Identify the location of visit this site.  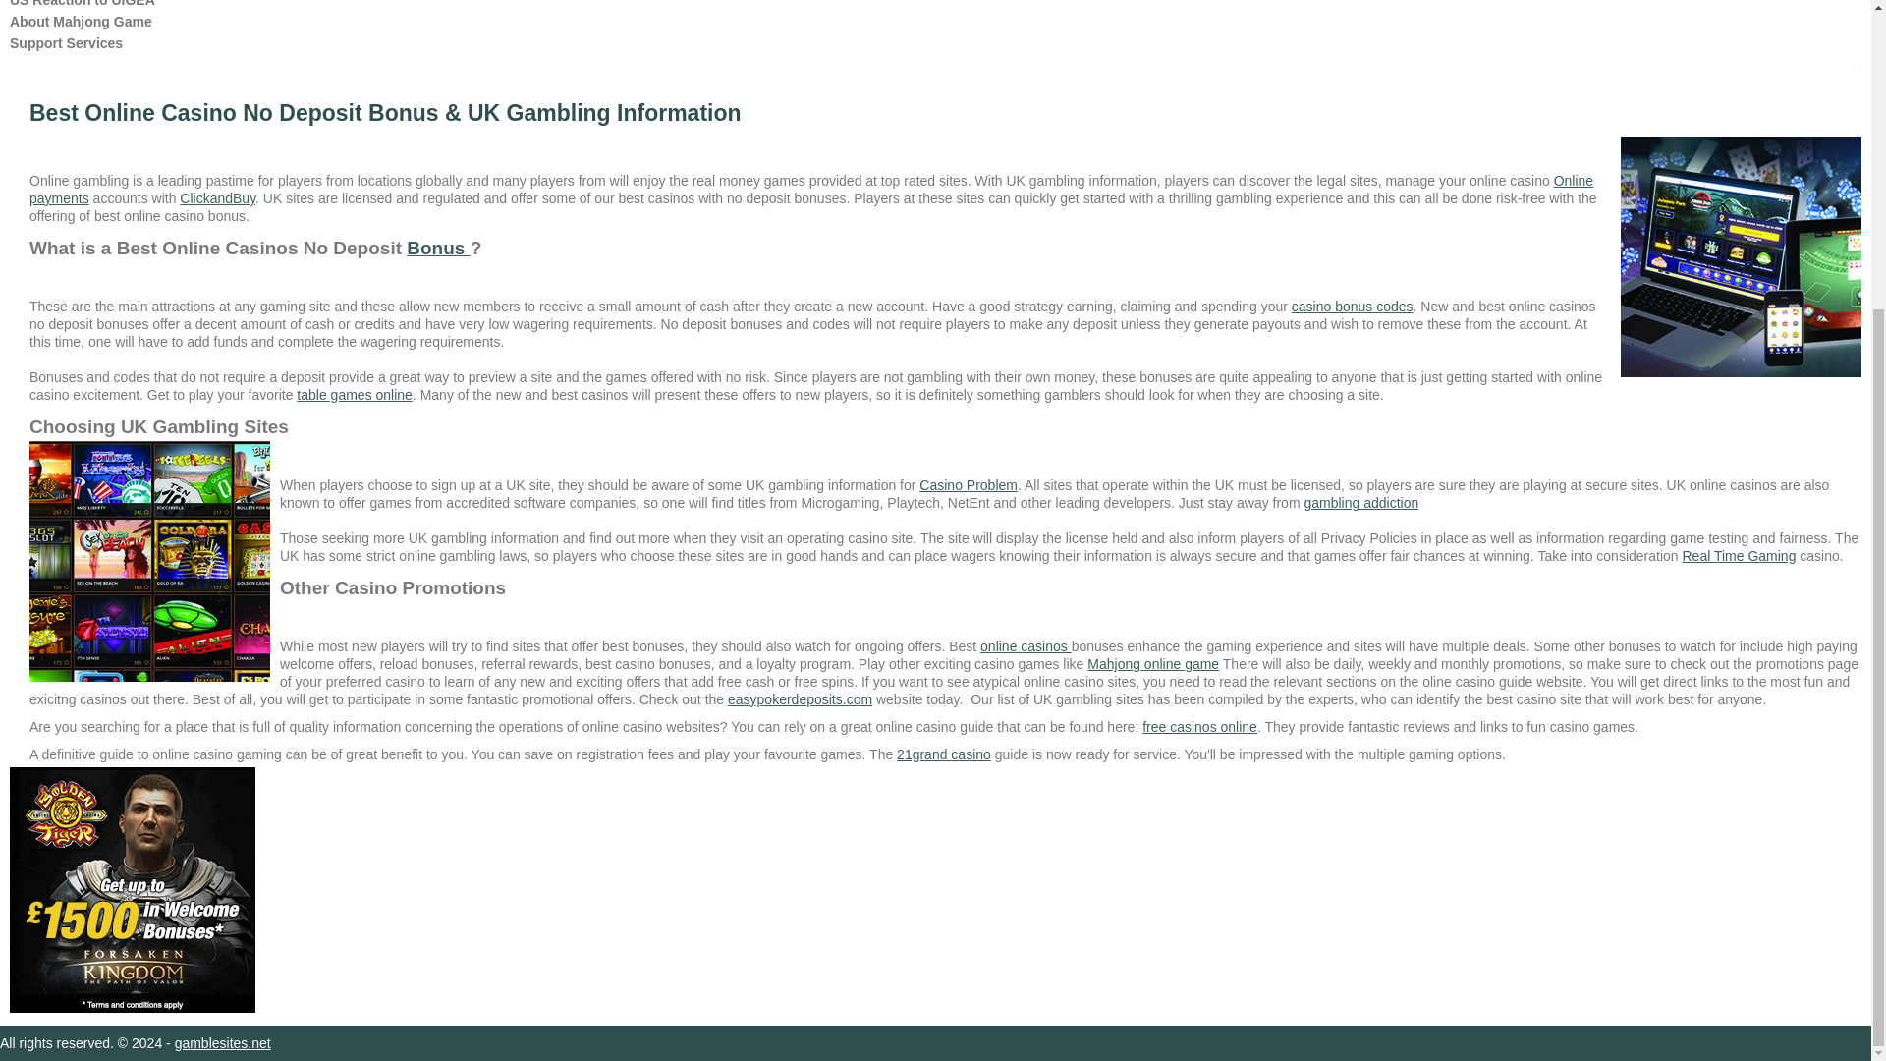
(800, 699).